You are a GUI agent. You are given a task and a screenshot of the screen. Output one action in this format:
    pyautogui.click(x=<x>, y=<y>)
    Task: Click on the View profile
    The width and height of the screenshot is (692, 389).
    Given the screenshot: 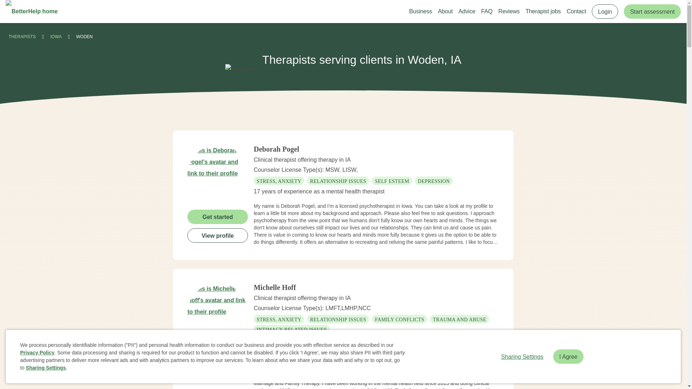 What is the action you would take?
    pyautogui.click(x=218, y=374)
    